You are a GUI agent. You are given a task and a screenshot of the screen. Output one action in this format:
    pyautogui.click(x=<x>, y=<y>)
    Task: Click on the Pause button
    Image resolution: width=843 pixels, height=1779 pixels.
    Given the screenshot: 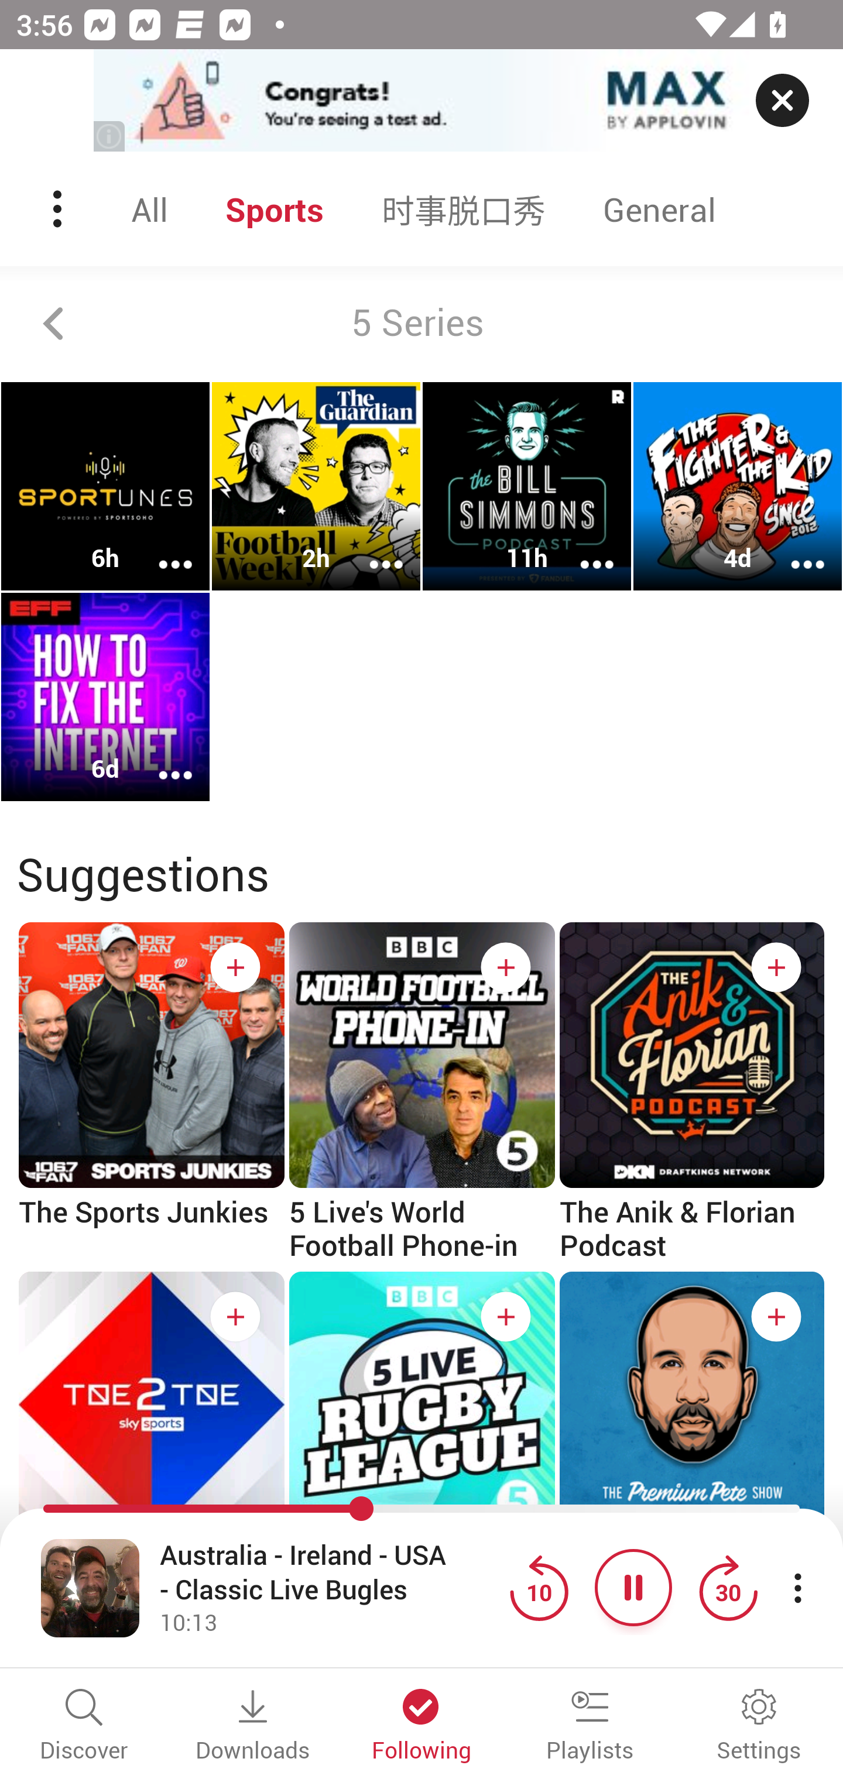 What is the action you would take?
    pyautogui.click(x=633, y=1587)
    